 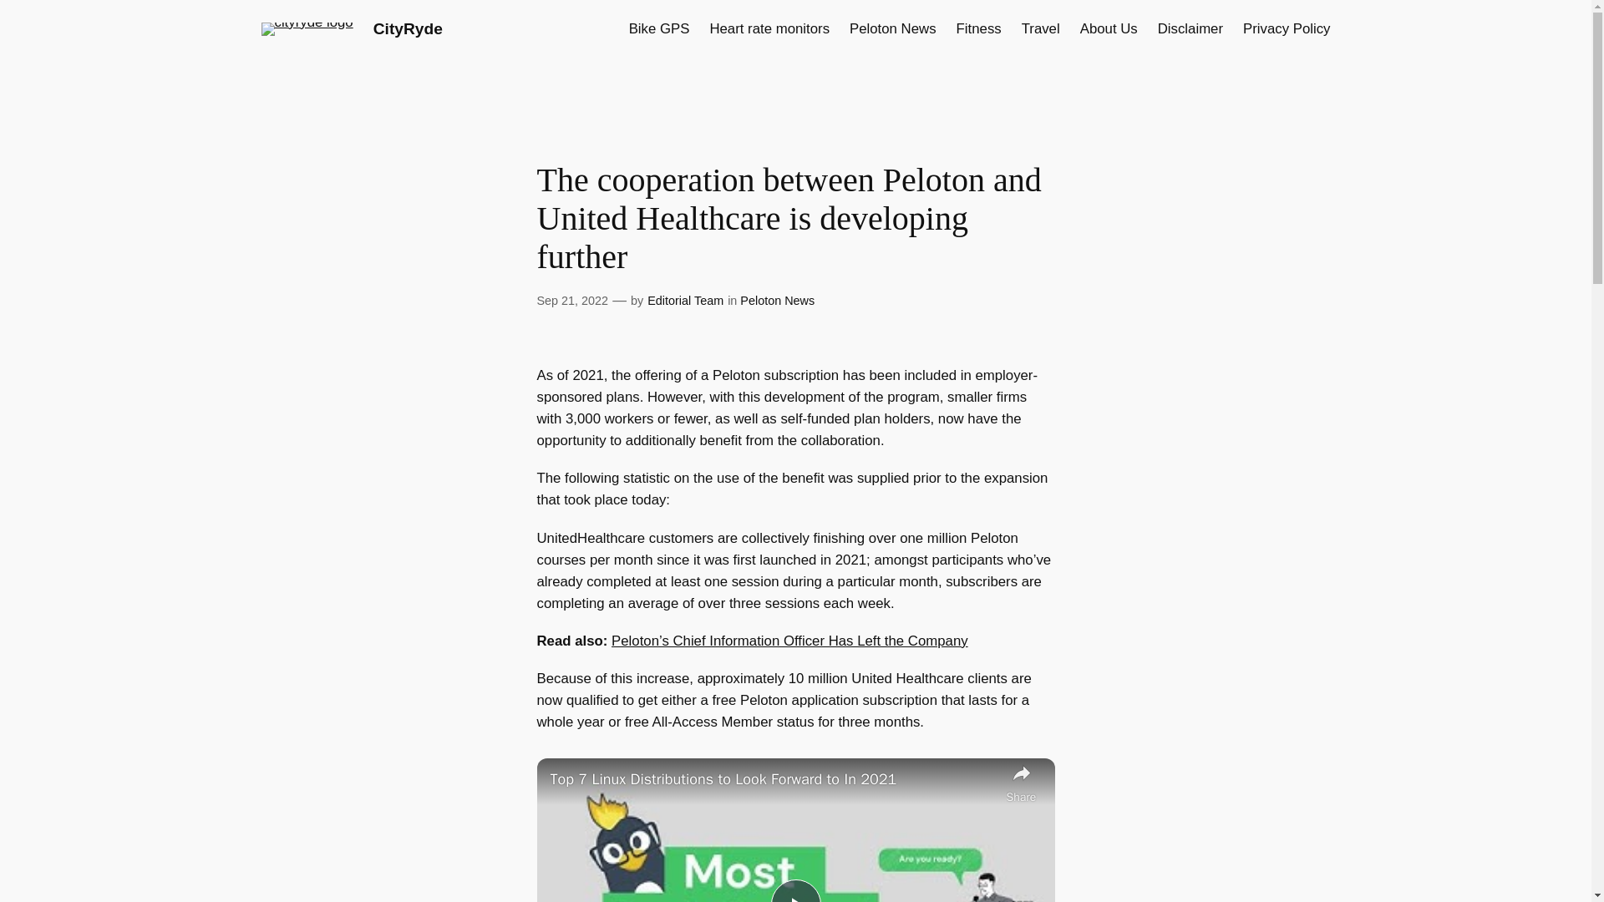 What do you see at coordinates (978, 28) in the screenshot?
I see `Fitness` at bounding box center [978, 28].